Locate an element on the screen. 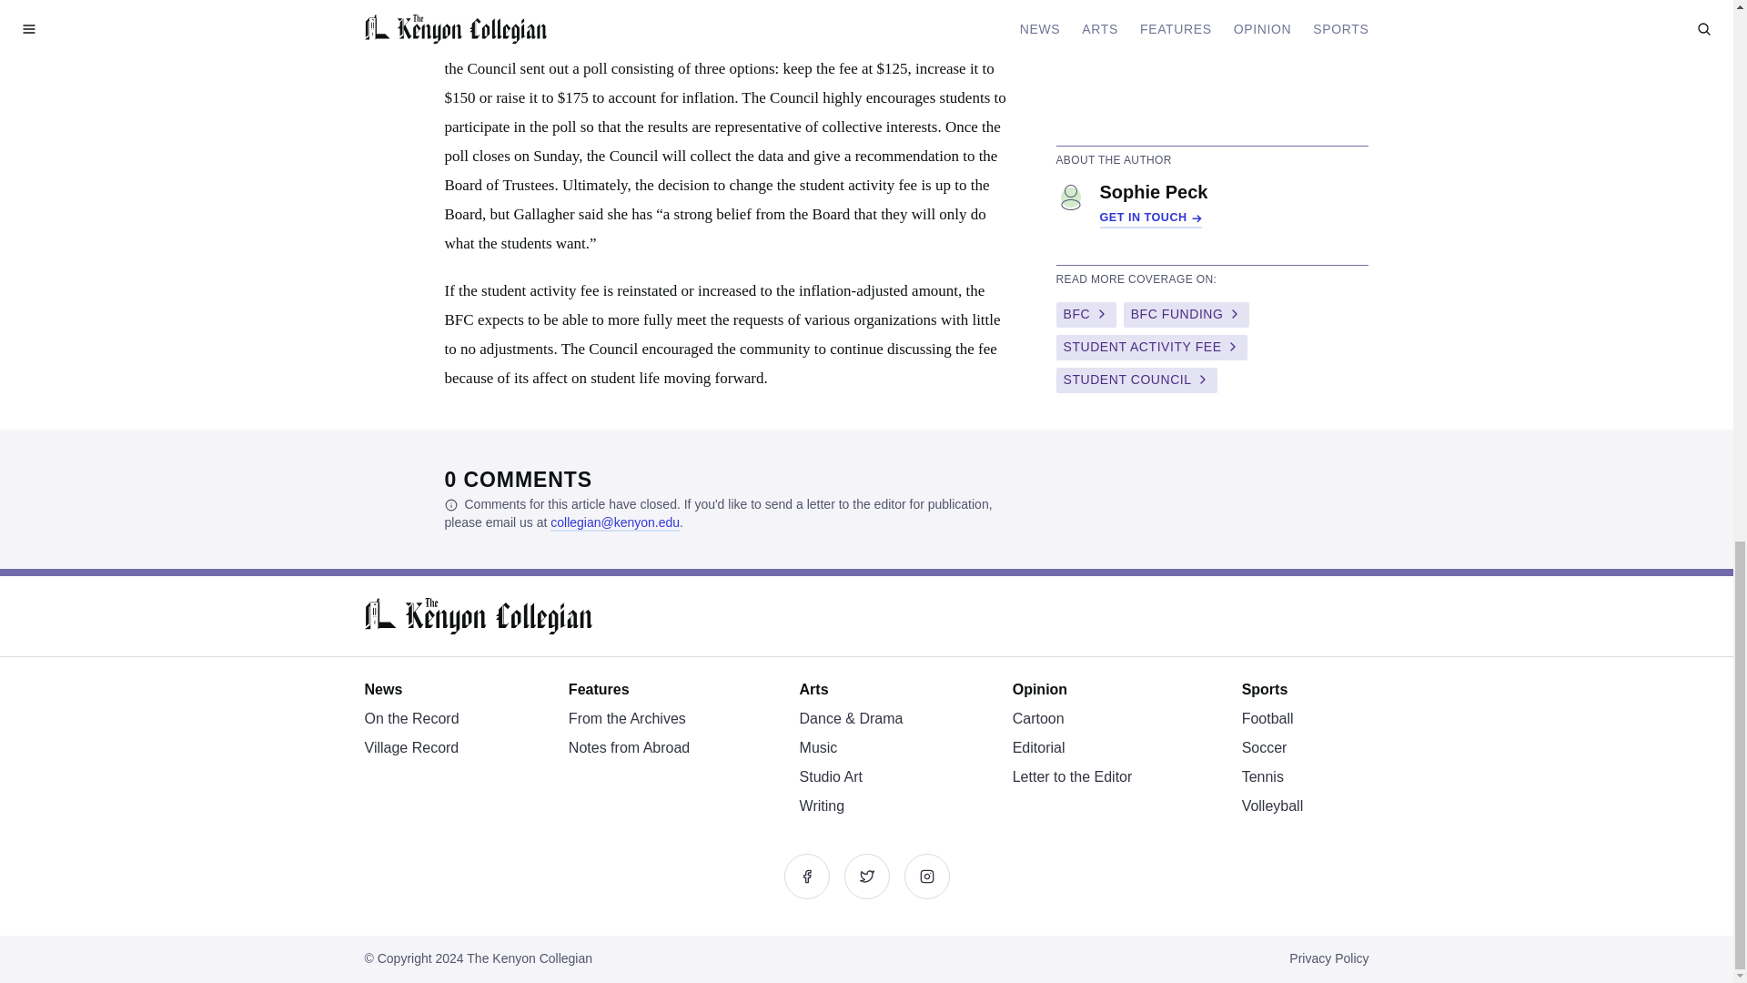  Village Record is located at coordinates (410, 748).